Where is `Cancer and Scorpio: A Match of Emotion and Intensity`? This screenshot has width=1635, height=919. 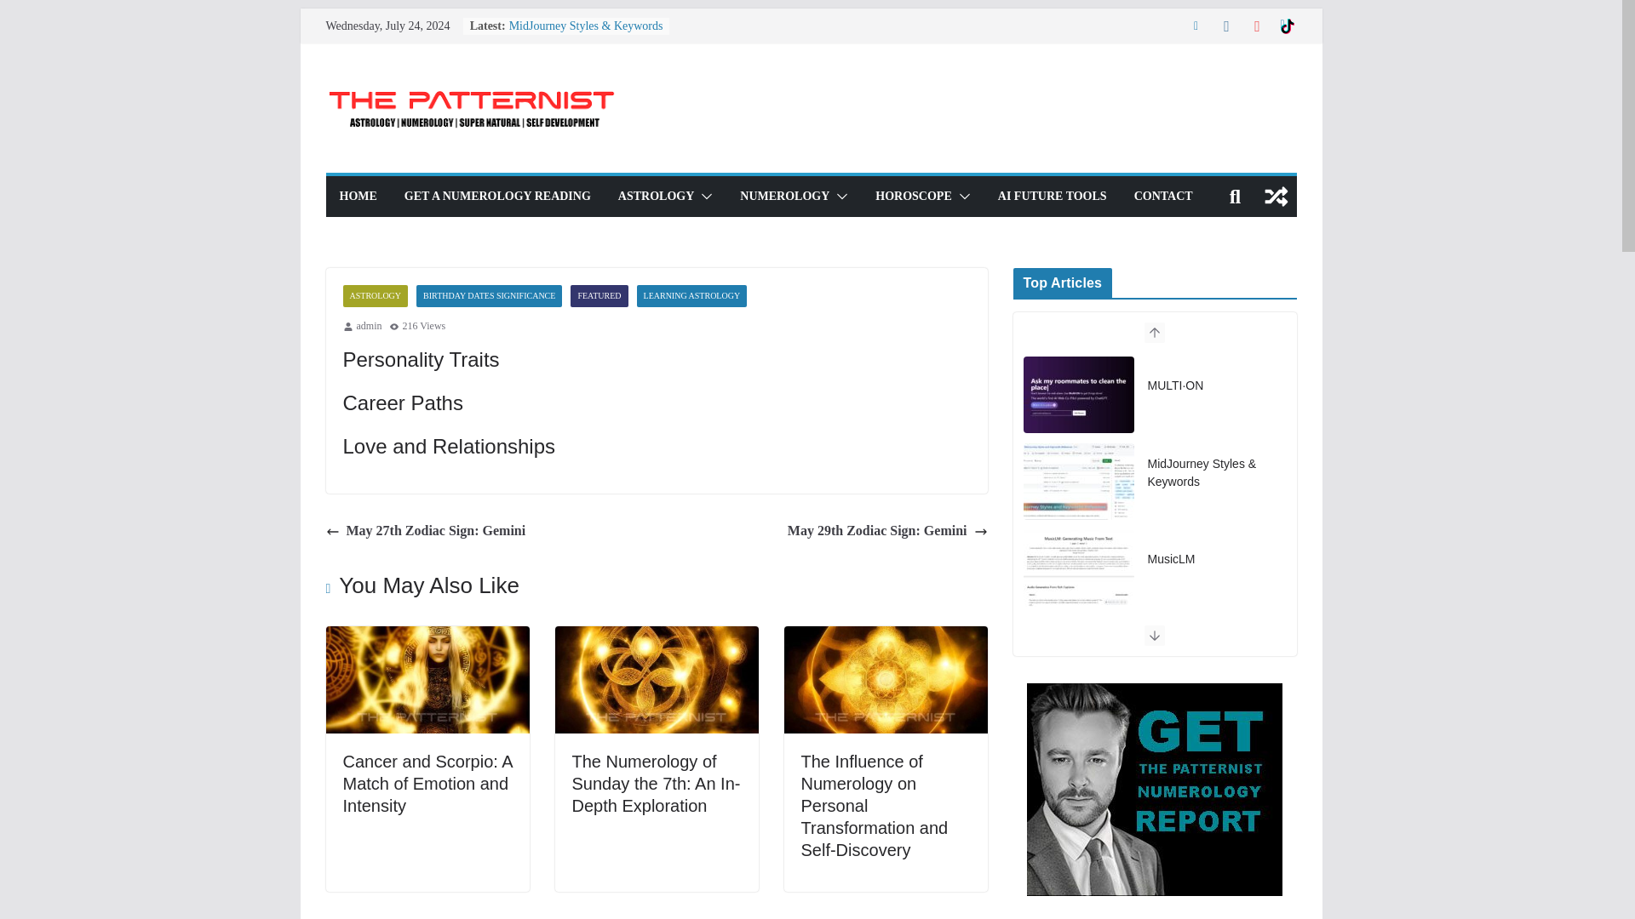
Cancer and Scorpio: A Match of Emotion and Intensity is located at coordinates (426, 783).